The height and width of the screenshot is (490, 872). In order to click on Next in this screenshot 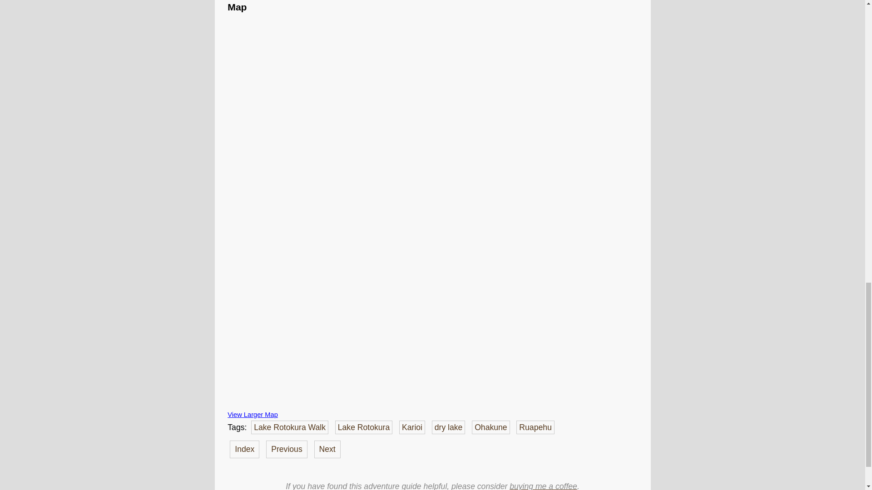, I will do `click(327, 449)`.